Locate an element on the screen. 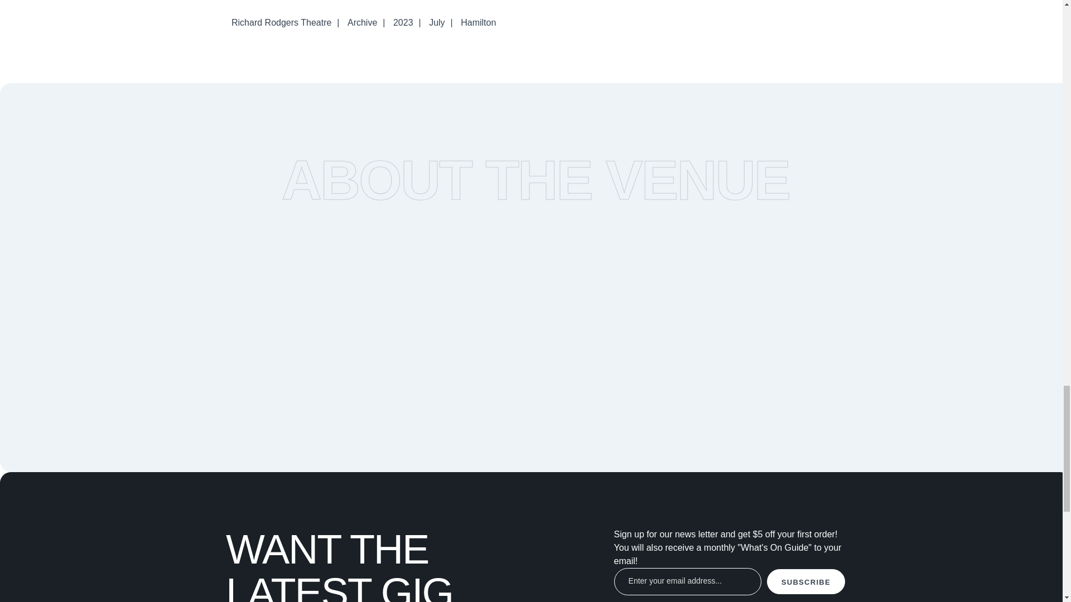  Richard Rodgers Theatre is located at coordinates (281, 22).